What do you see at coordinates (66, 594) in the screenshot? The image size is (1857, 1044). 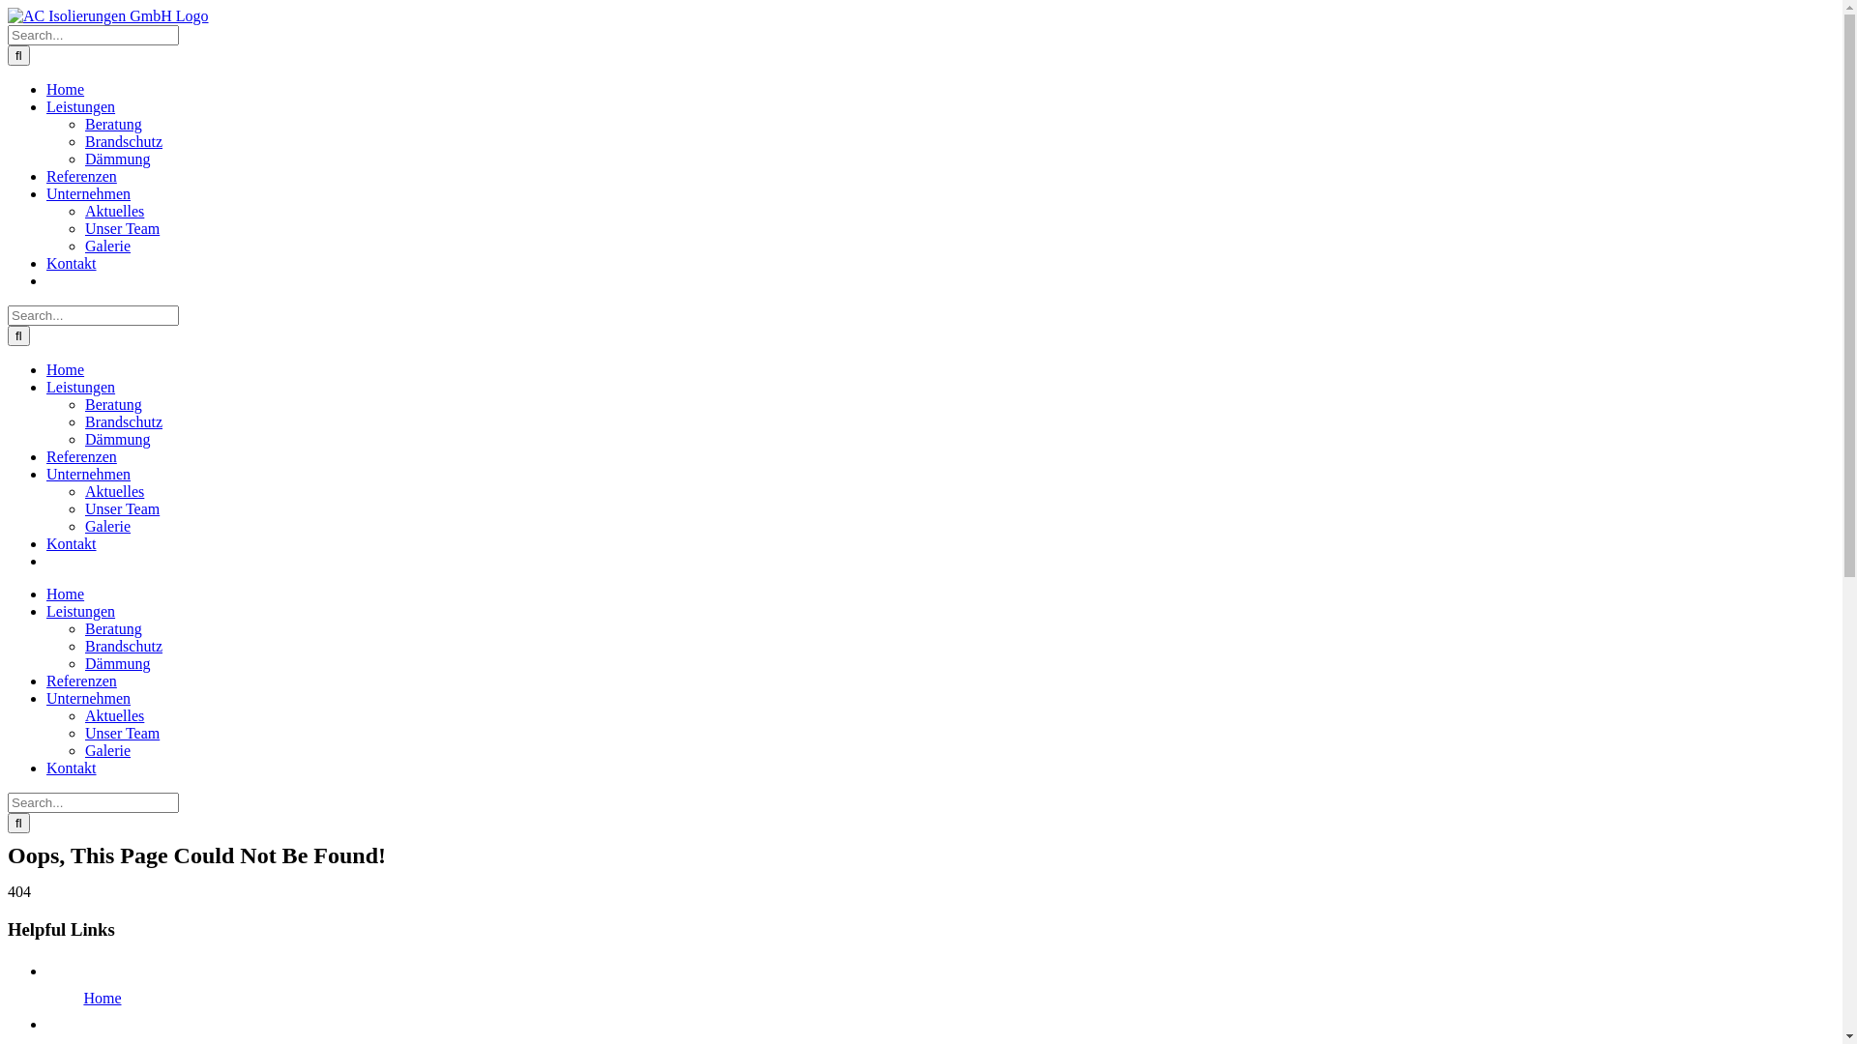 I see `Home` at bounding box center [66, 594].